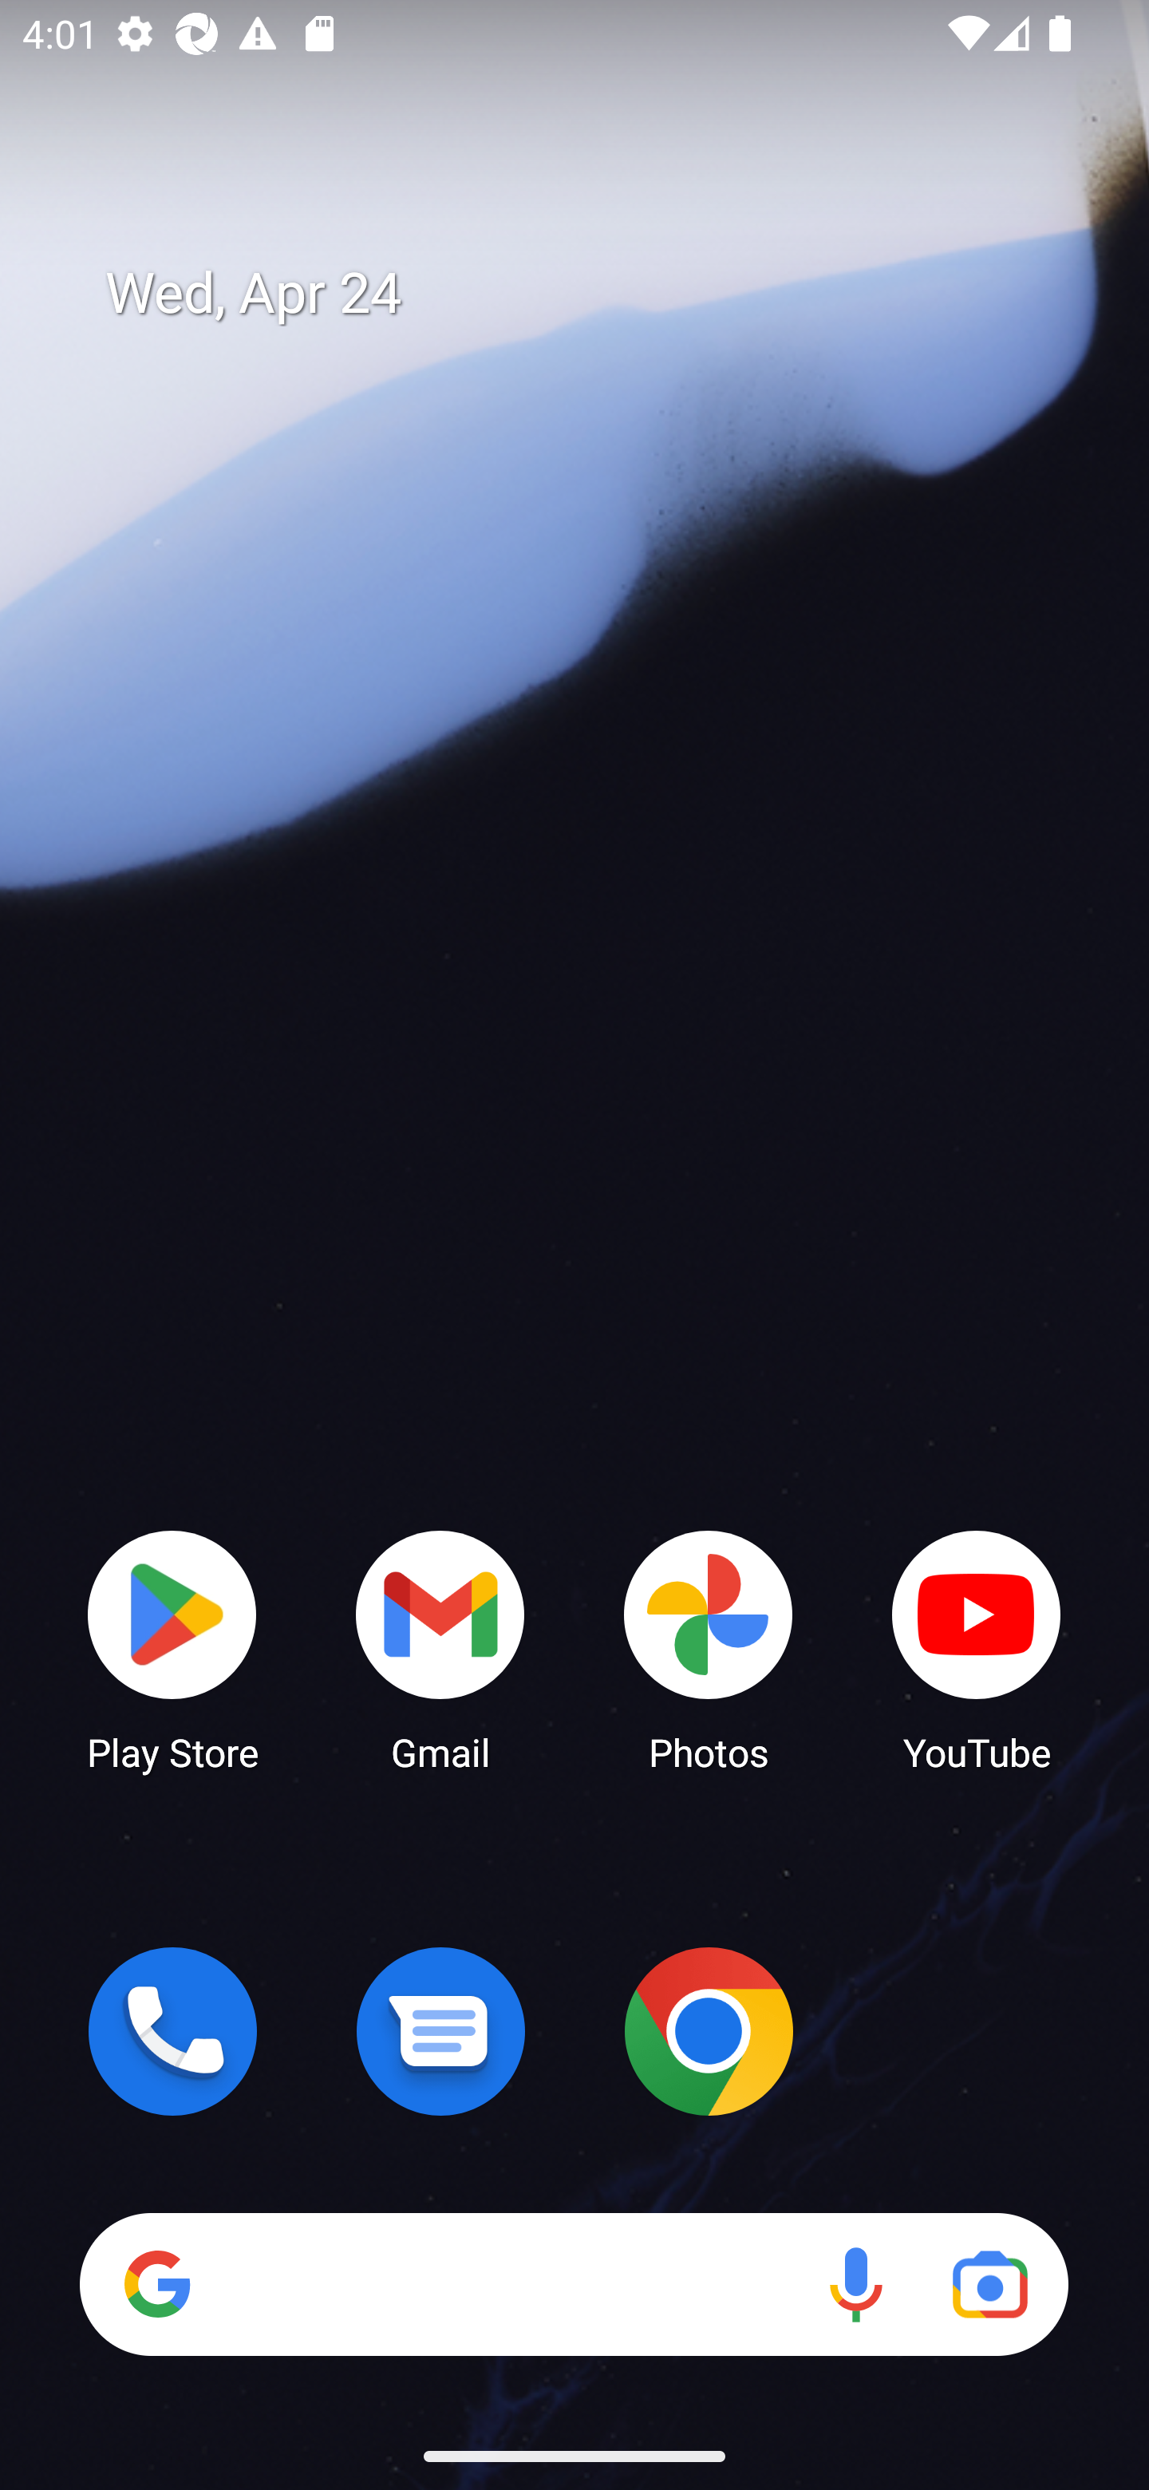  Describe the element at coordinates (597, 294) in the screenshot. I see `Wed, Apr 24` at that location.